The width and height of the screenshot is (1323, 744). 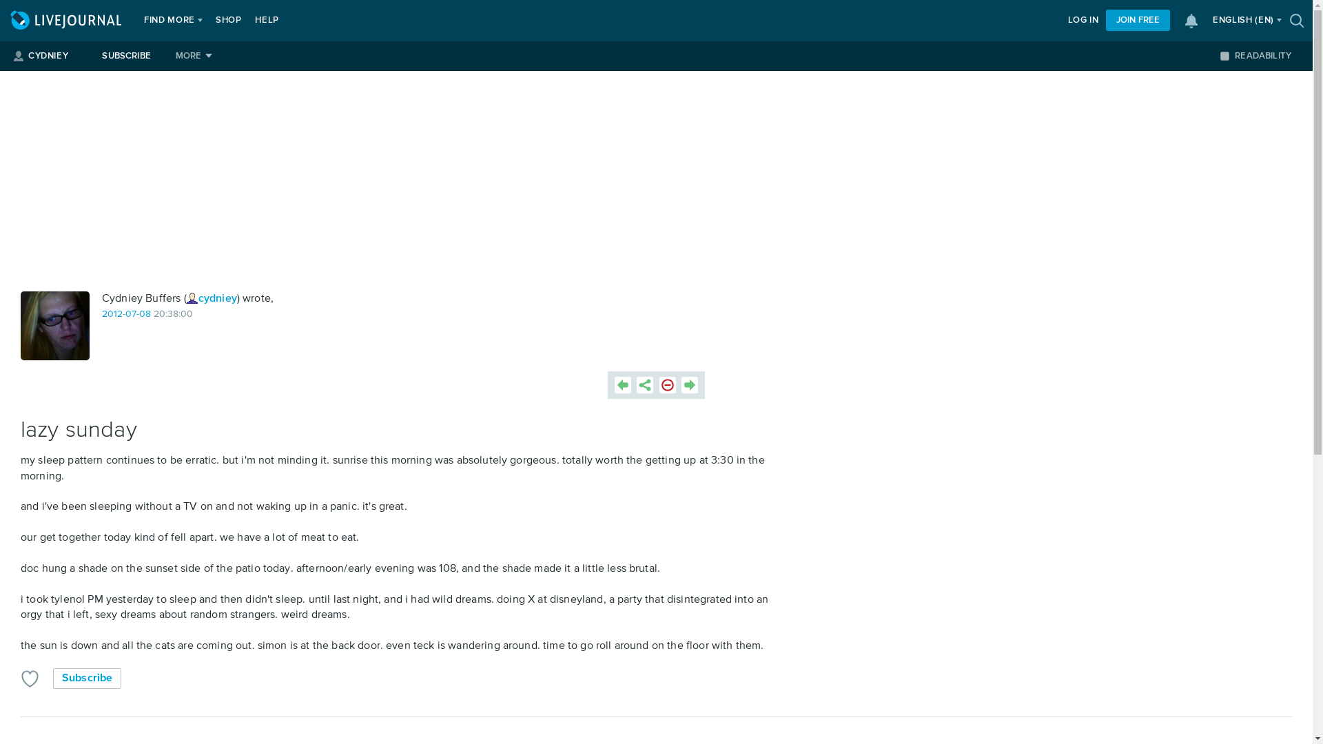 I want to click on on, so click(x=1224, y=55).